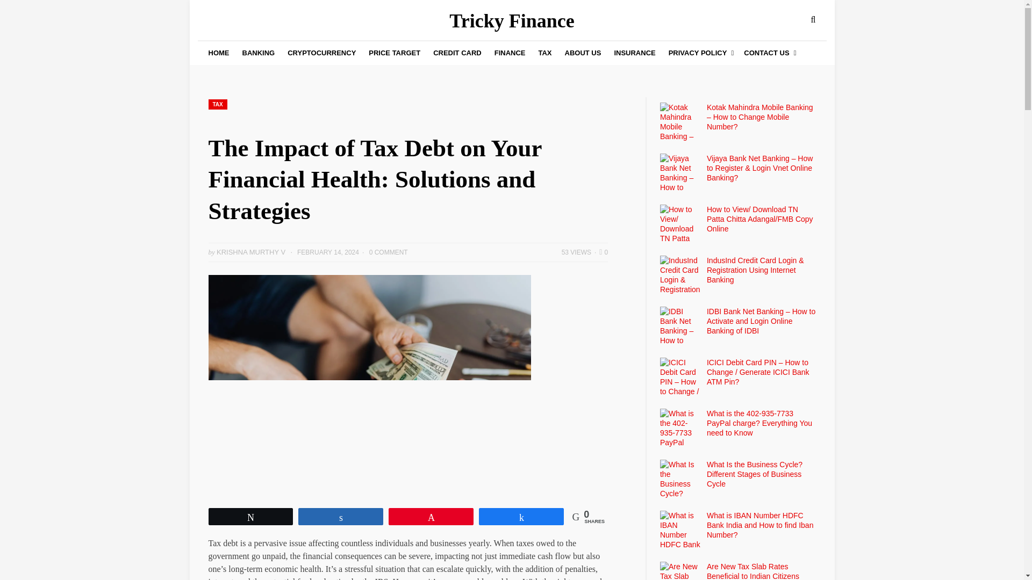 The width and height of the screenshot is (1032, 580). I want to click on PRIVACY POLICY, so click(700, 53).